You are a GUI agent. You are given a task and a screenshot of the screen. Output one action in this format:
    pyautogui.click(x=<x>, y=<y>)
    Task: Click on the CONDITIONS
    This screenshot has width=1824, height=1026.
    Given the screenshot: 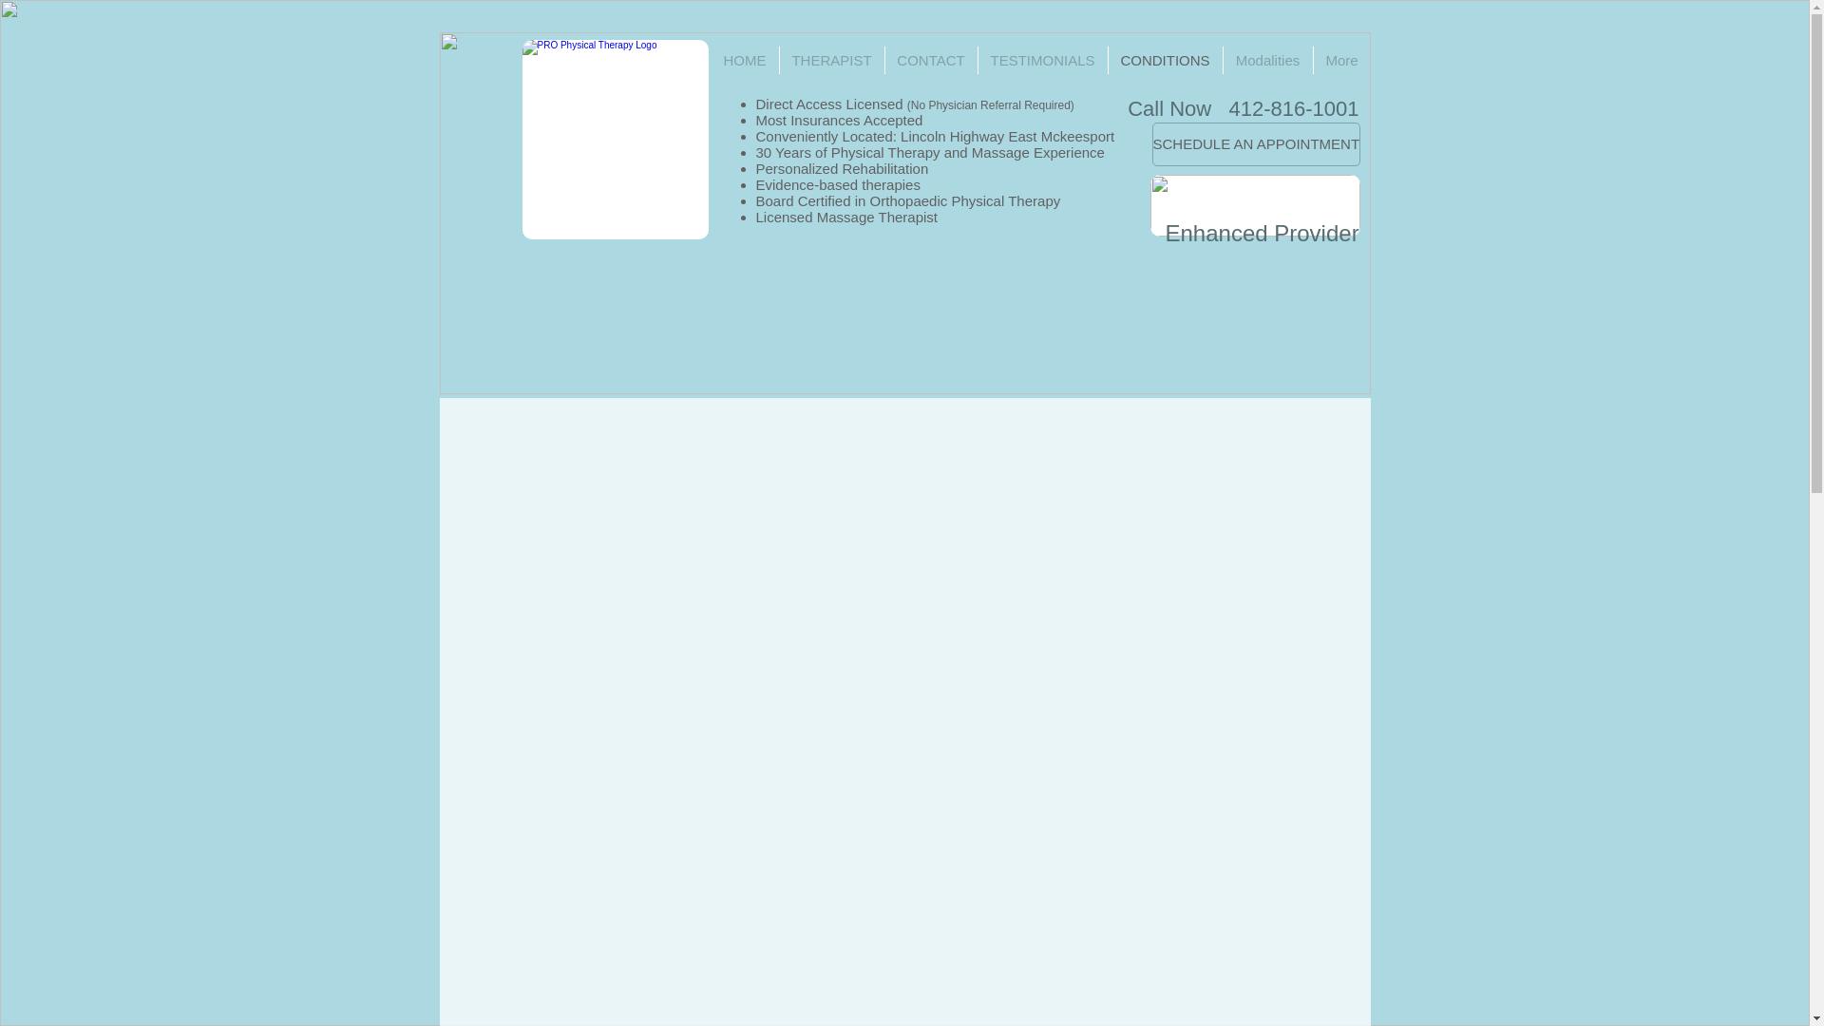 What is the action you would take?
    pyautogui.click(x=1165, y=59)
    